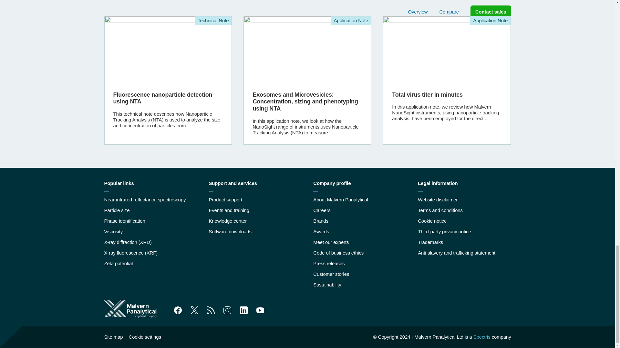 This screenshot has width=620, height=348. Describe the element at coordinates (117, 210) in the screenshot. I see `Particle size` at that location.